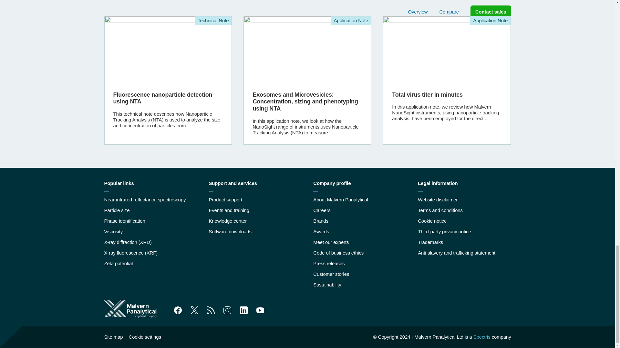 This screenshot has width=620, height=348. Describe the element at coordinates (117, 210) in the screenshot. I see `Particle size` at that location.